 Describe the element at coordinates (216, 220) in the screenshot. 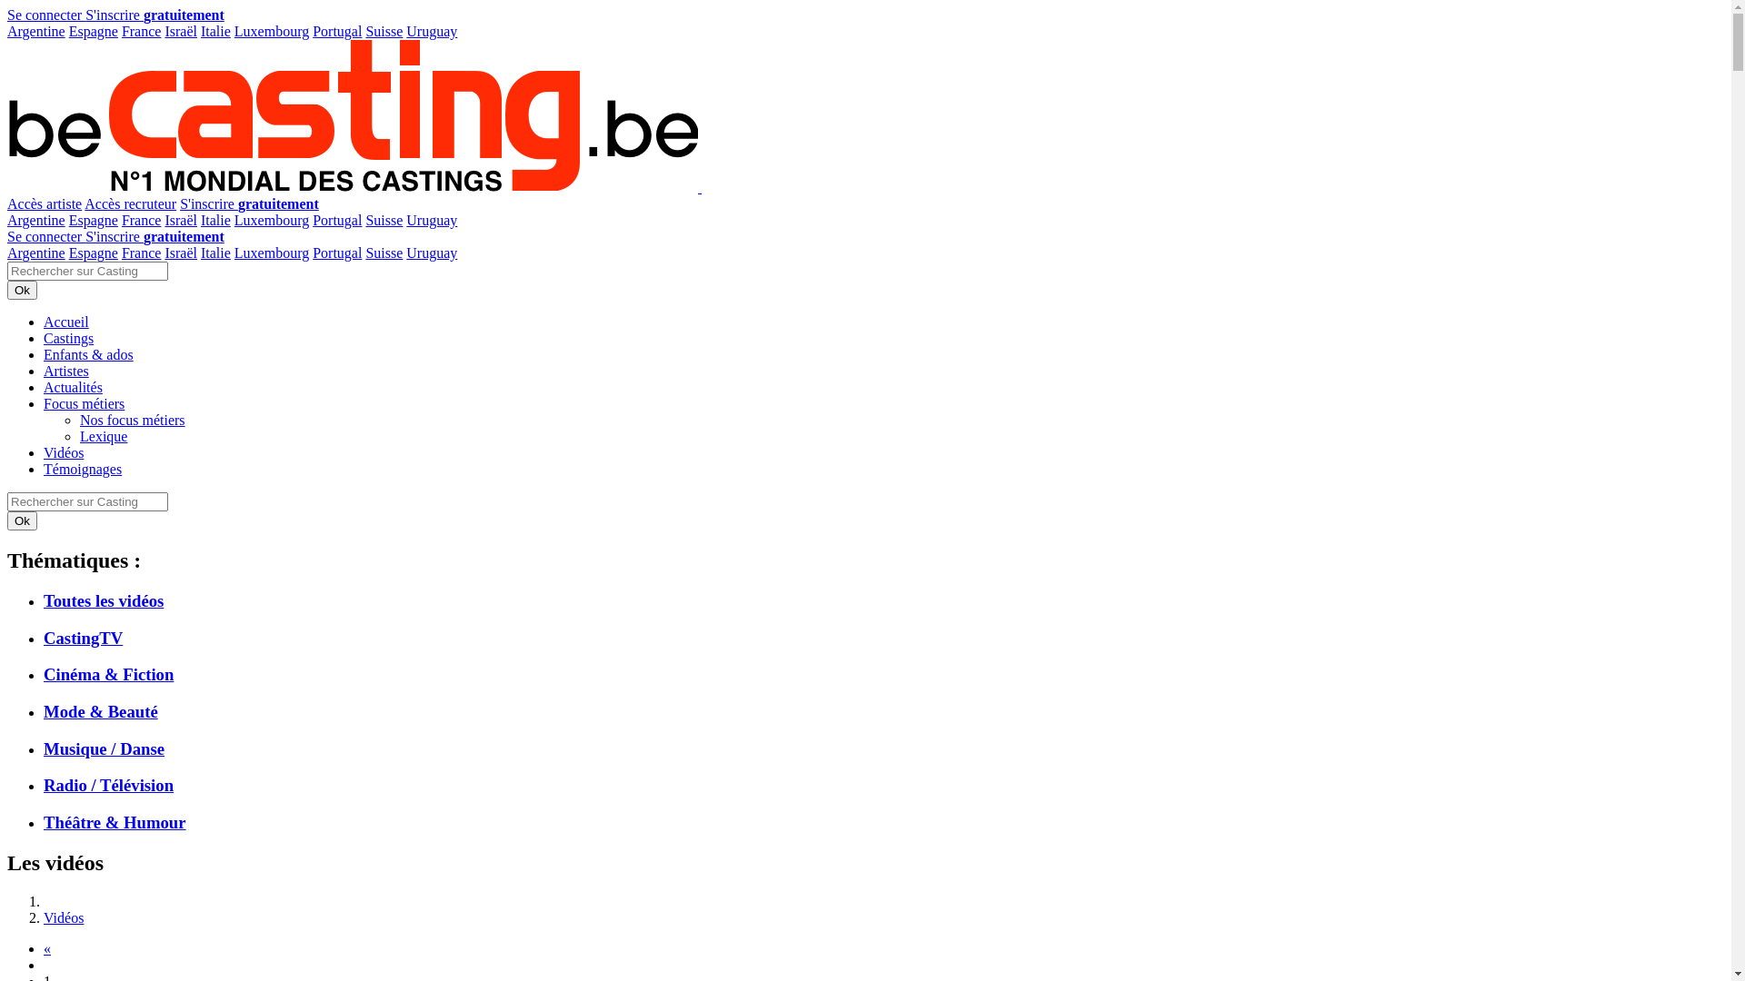

I see `Italie` at that location.